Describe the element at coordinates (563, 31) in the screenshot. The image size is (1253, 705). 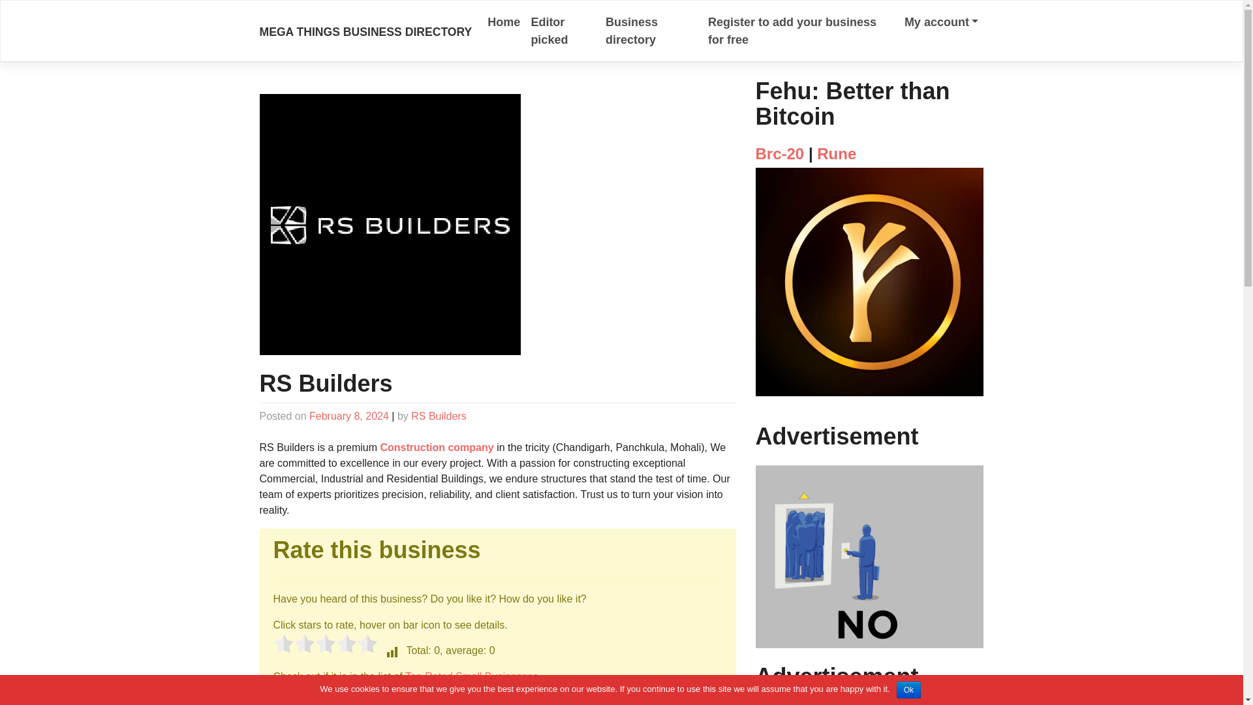
I see `Editor picked` at that location.